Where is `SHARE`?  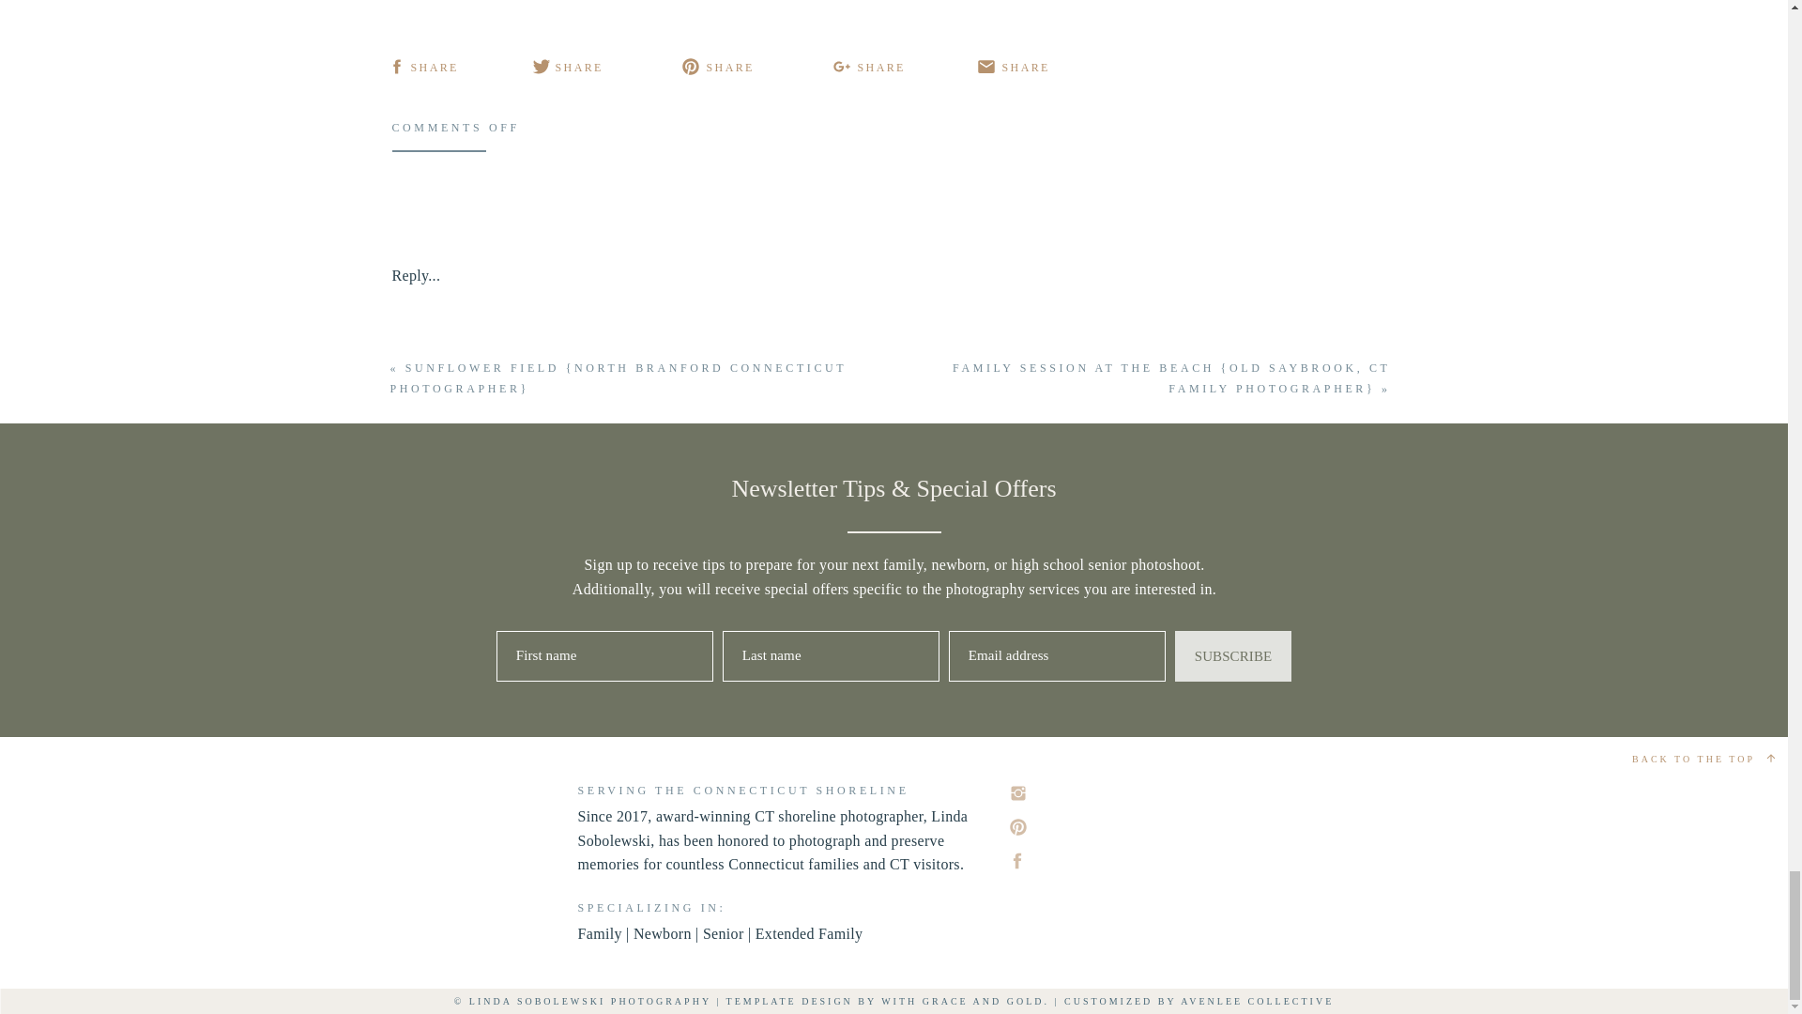
SHARE is located at coordinates (729, 68).